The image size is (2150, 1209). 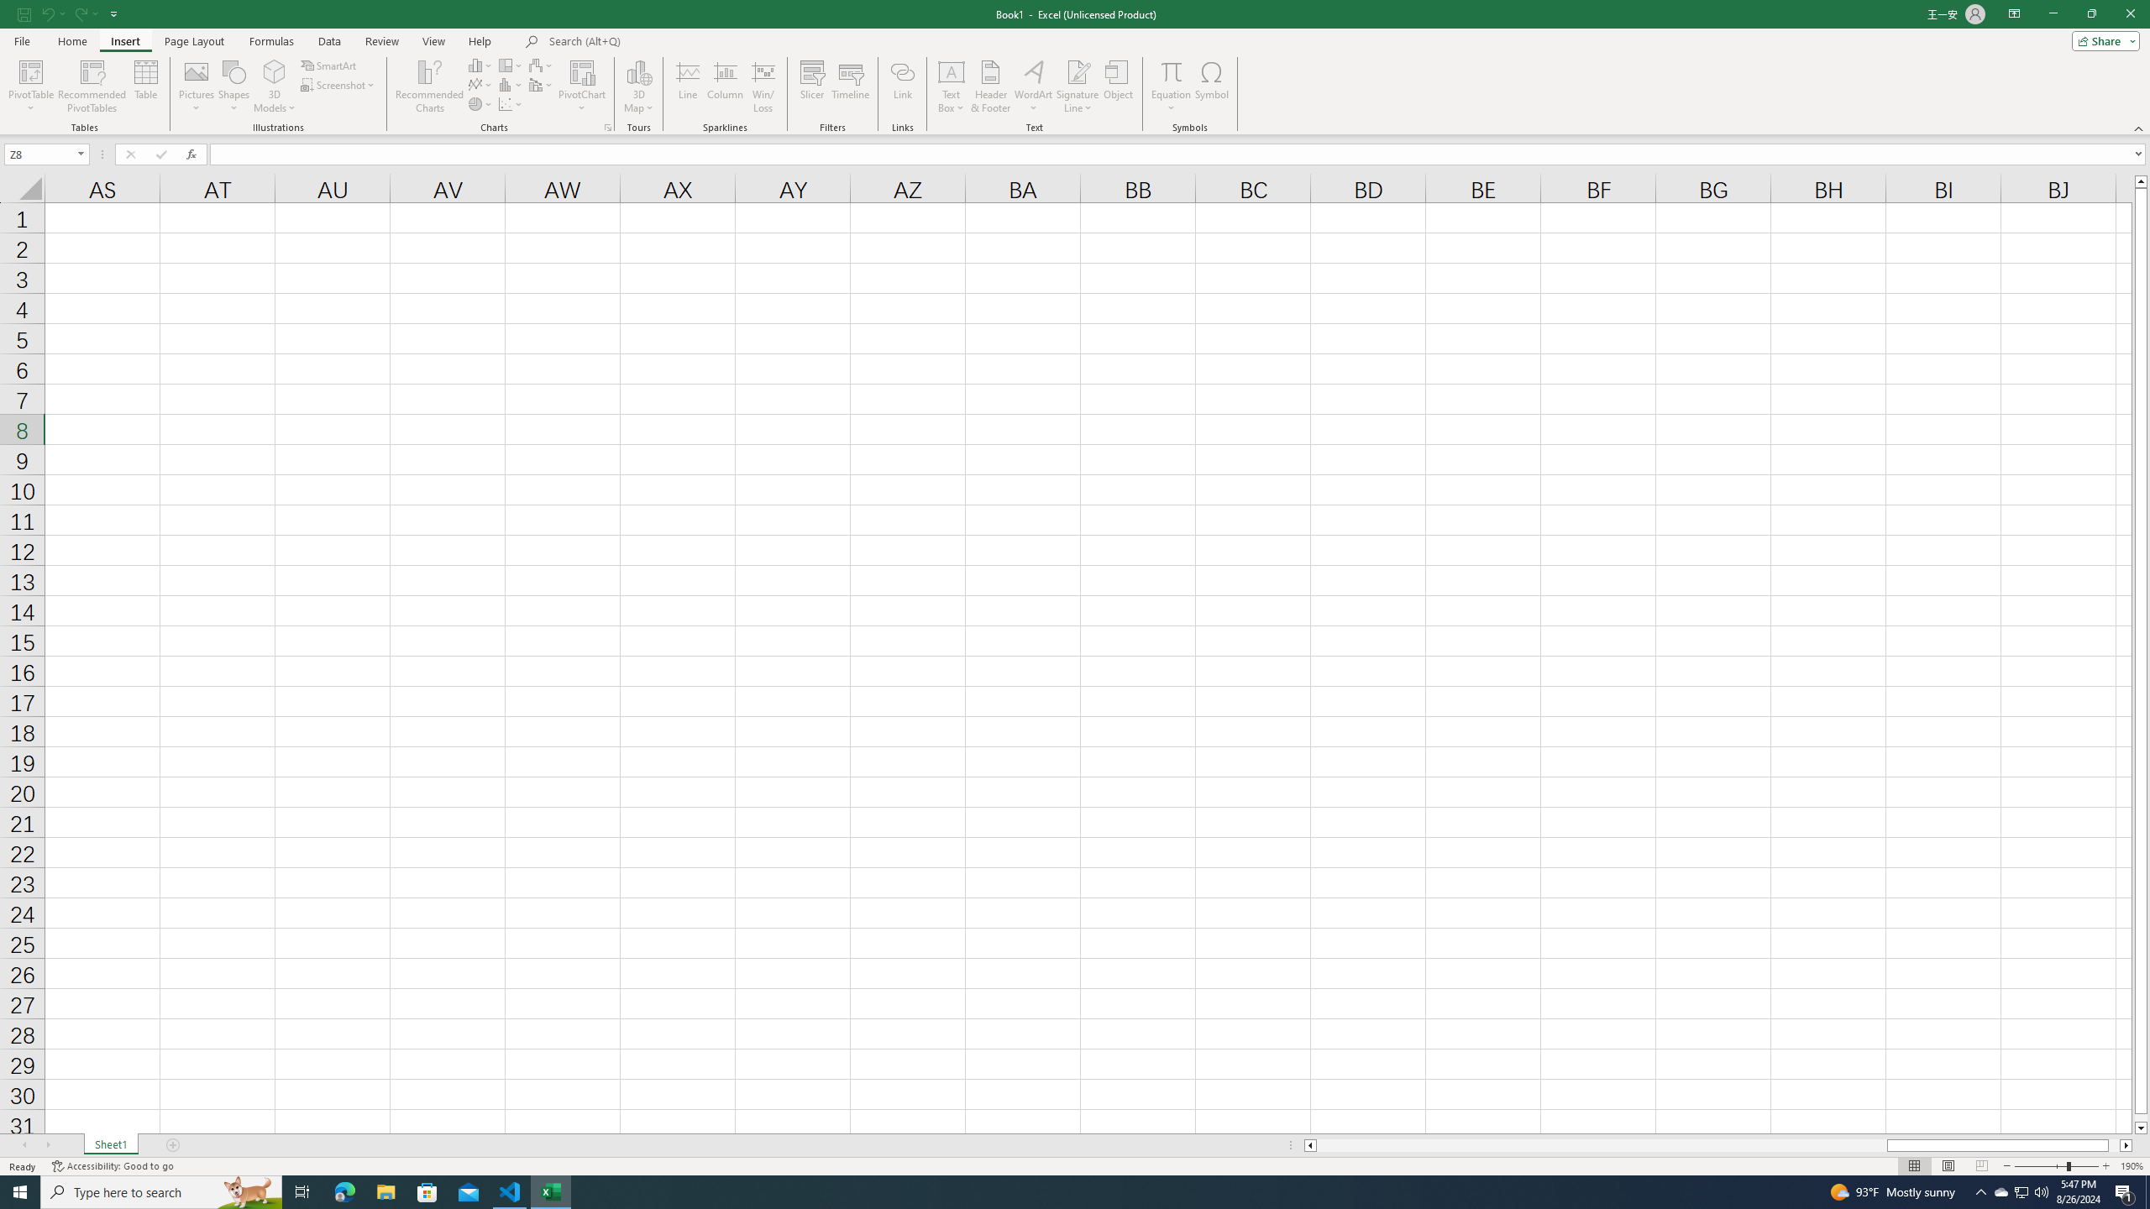 I want to click on Equation, so click(x=1171, y=71).